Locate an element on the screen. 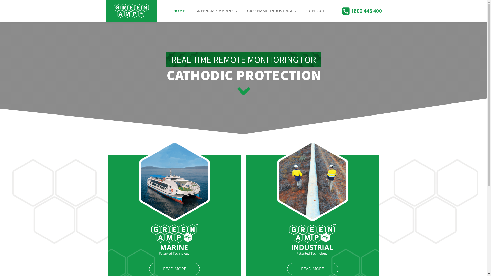 The height and width of the screenshot is (276, 491). READ MORE is located at coordinates (174, 269).